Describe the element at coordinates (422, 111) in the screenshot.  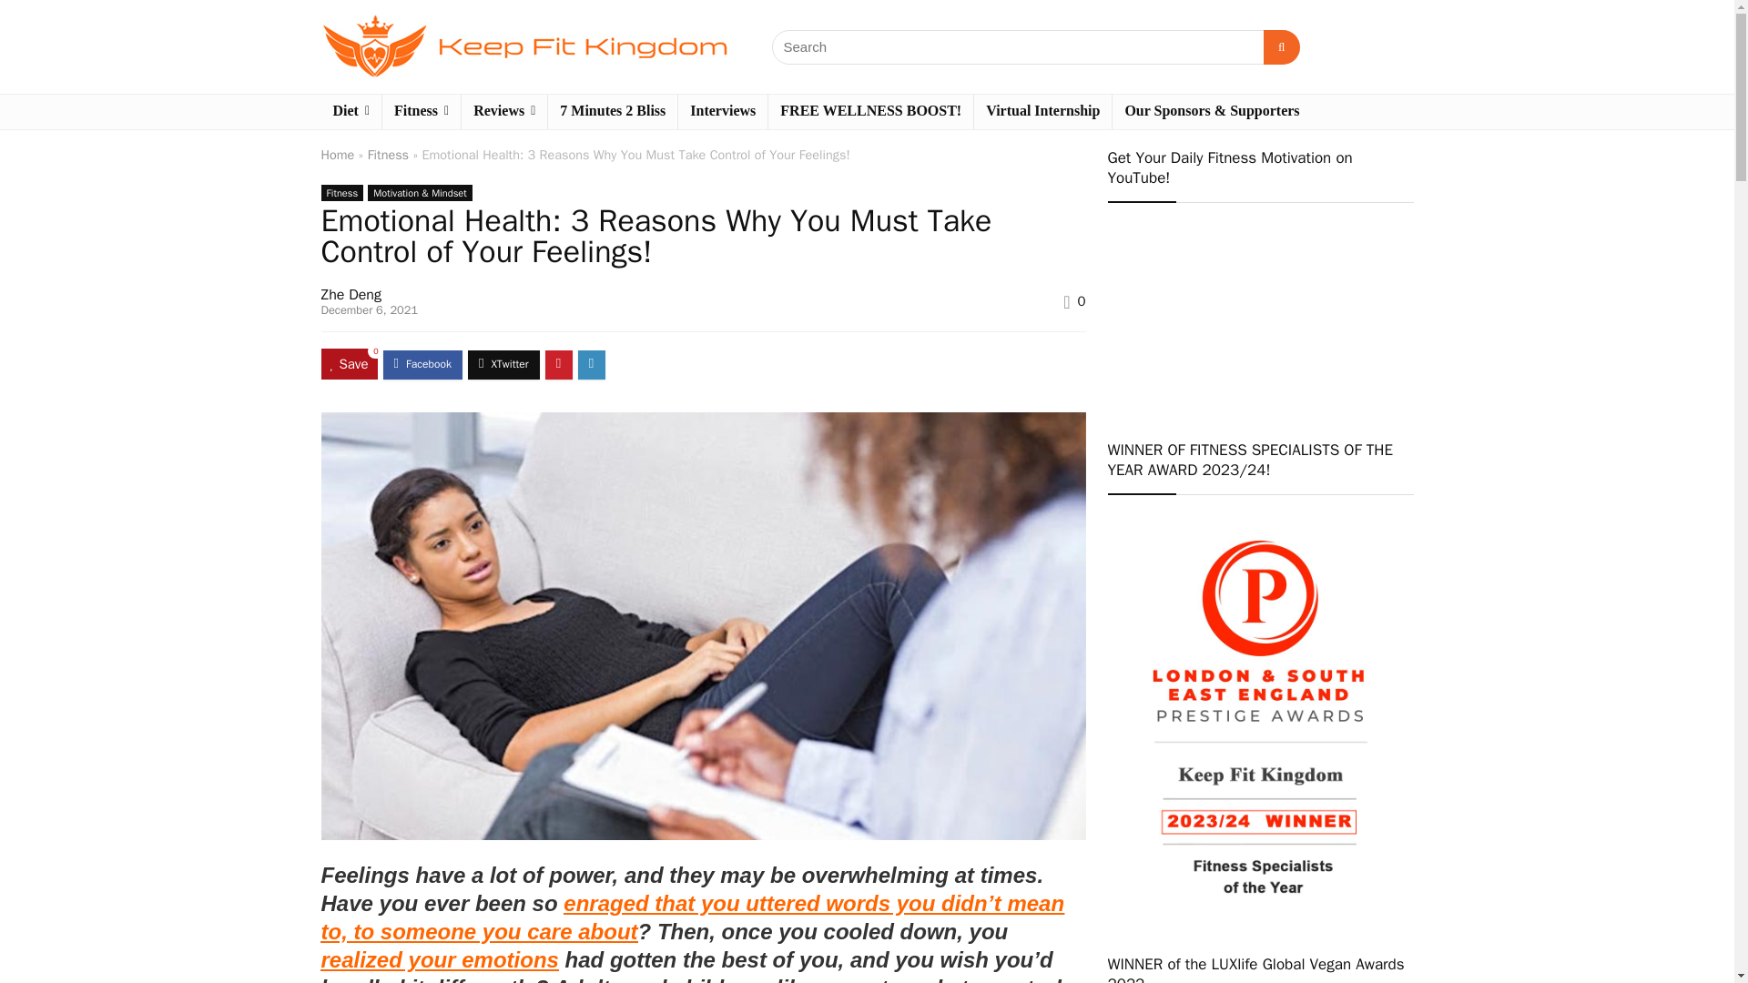
I see `Fitness` at that location.